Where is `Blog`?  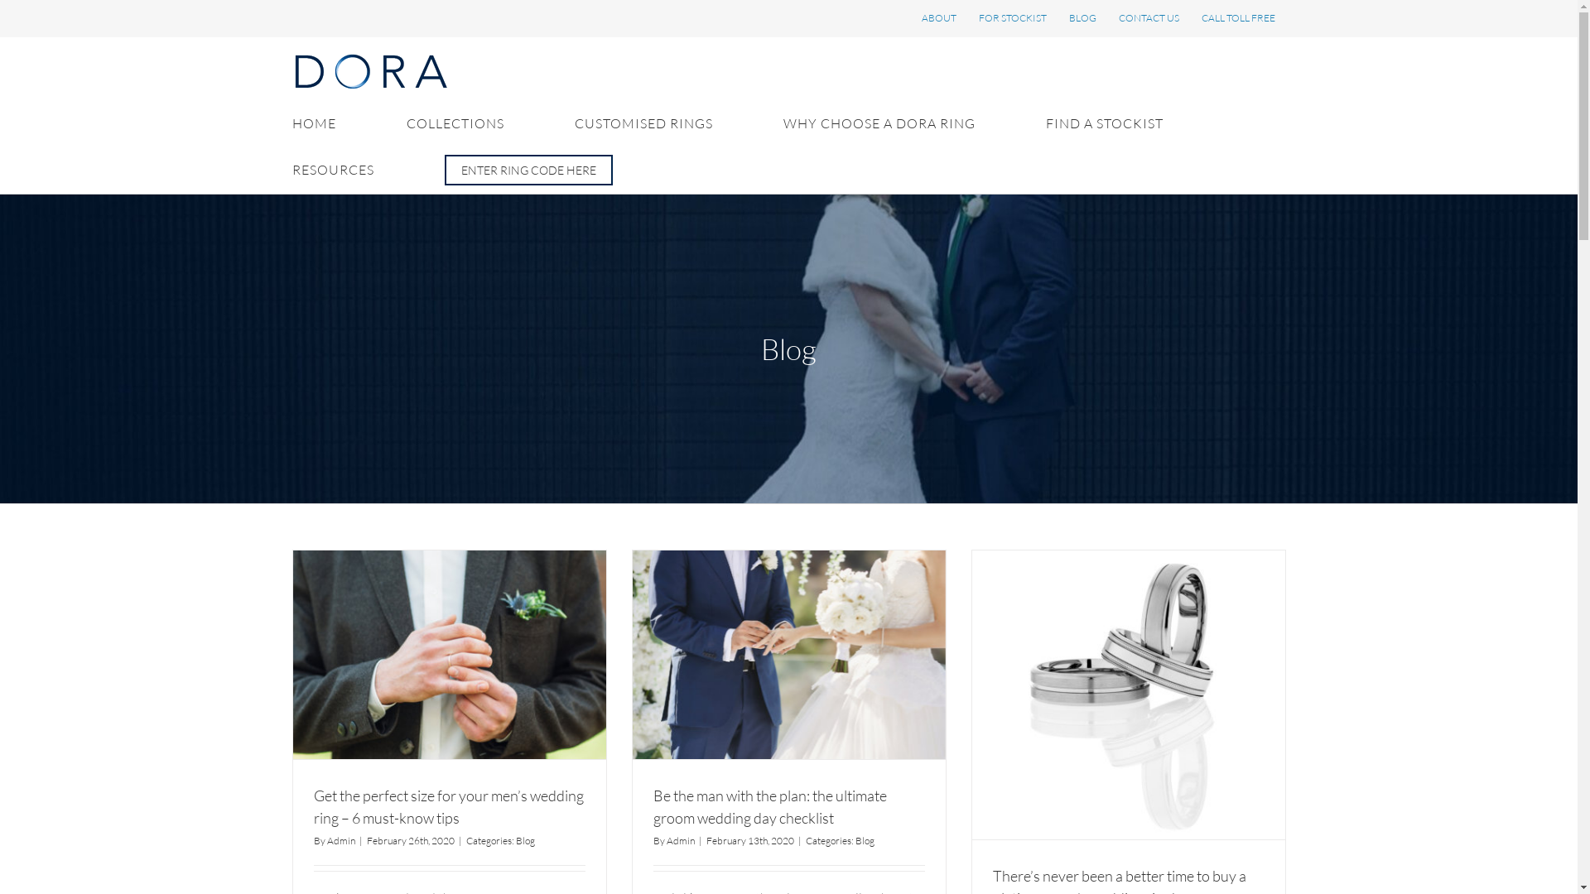
Blog is located at coordinates (525, 841).